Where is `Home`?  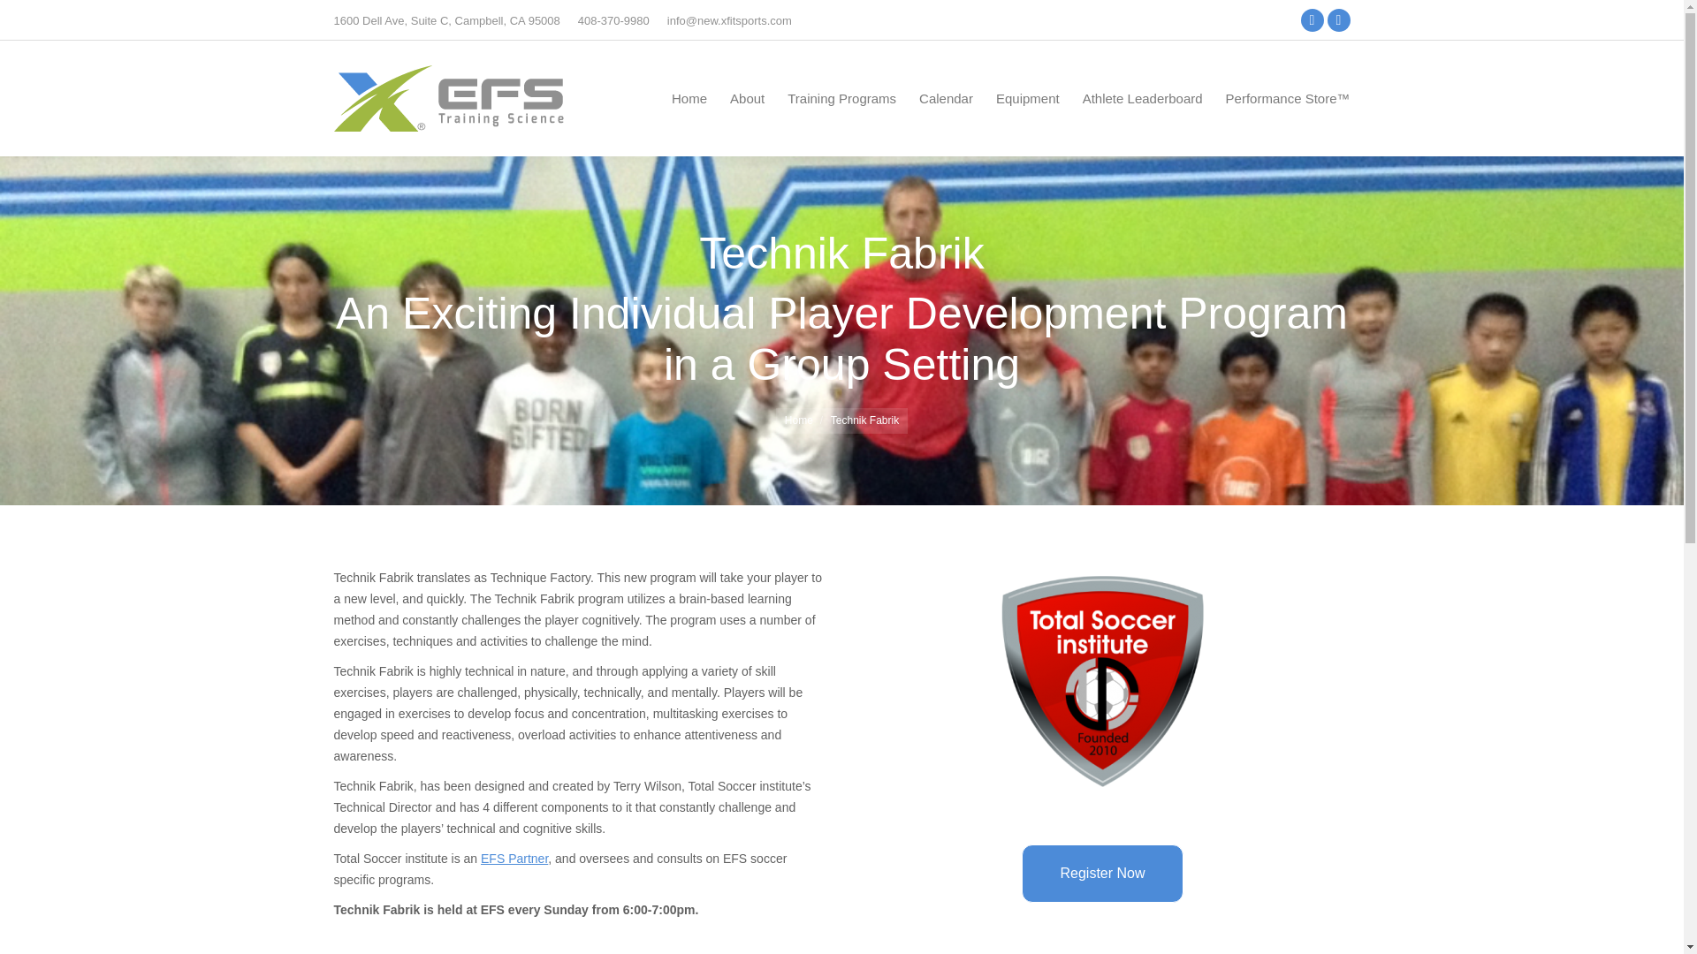
Home is located at coordinates (689, 99).